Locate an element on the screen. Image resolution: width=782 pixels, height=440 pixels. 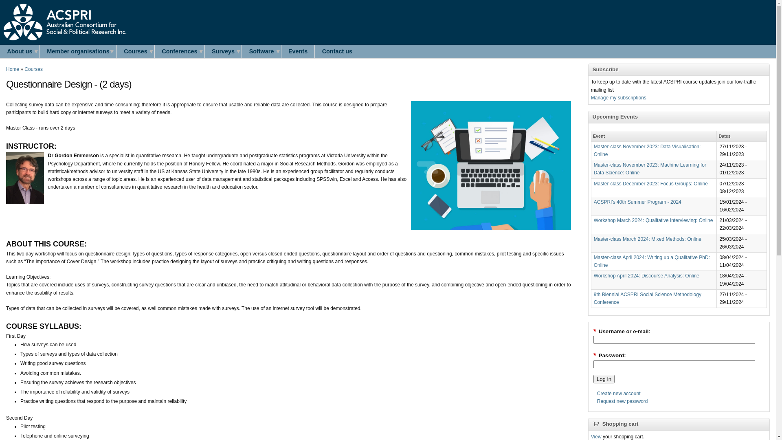
Master-class November 2023: Data Visualisation: Online is located at coordinates (648, 151).